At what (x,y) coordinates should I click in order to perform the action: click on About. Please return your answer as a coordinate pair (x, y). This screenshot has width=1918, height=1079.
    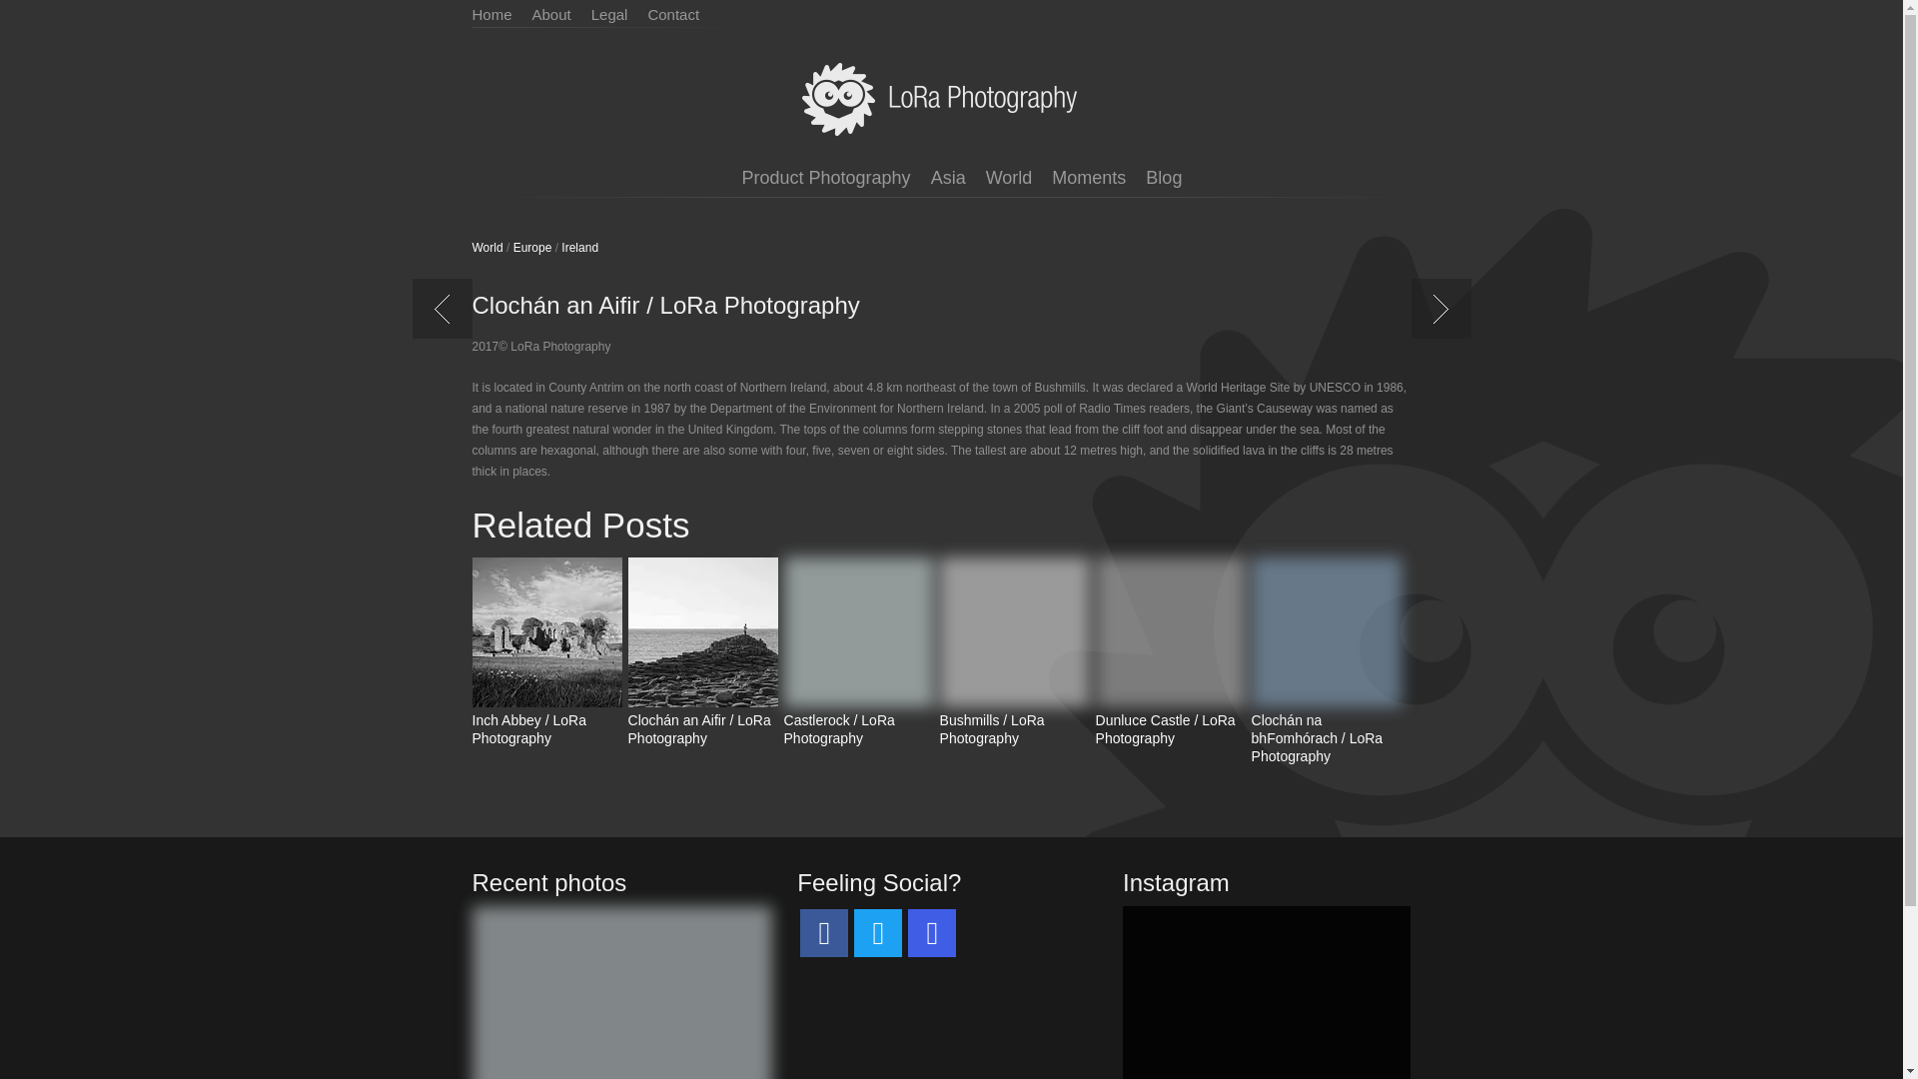
    Looking at the image, I should click on (561, 14).